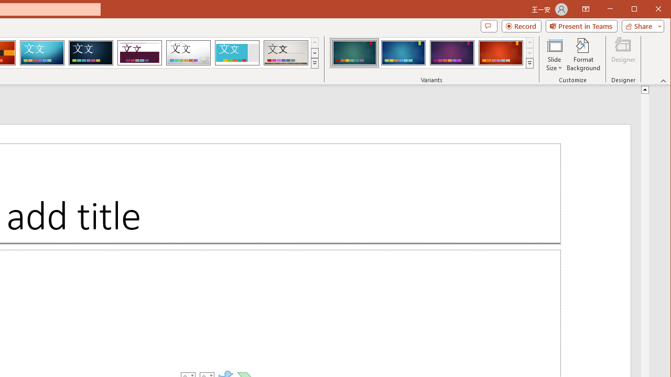 This screenshot has height=377, width=671. Describe the element at coordinates (354, 52) in the screenshot. I see `Ion Variant 1` at that location.